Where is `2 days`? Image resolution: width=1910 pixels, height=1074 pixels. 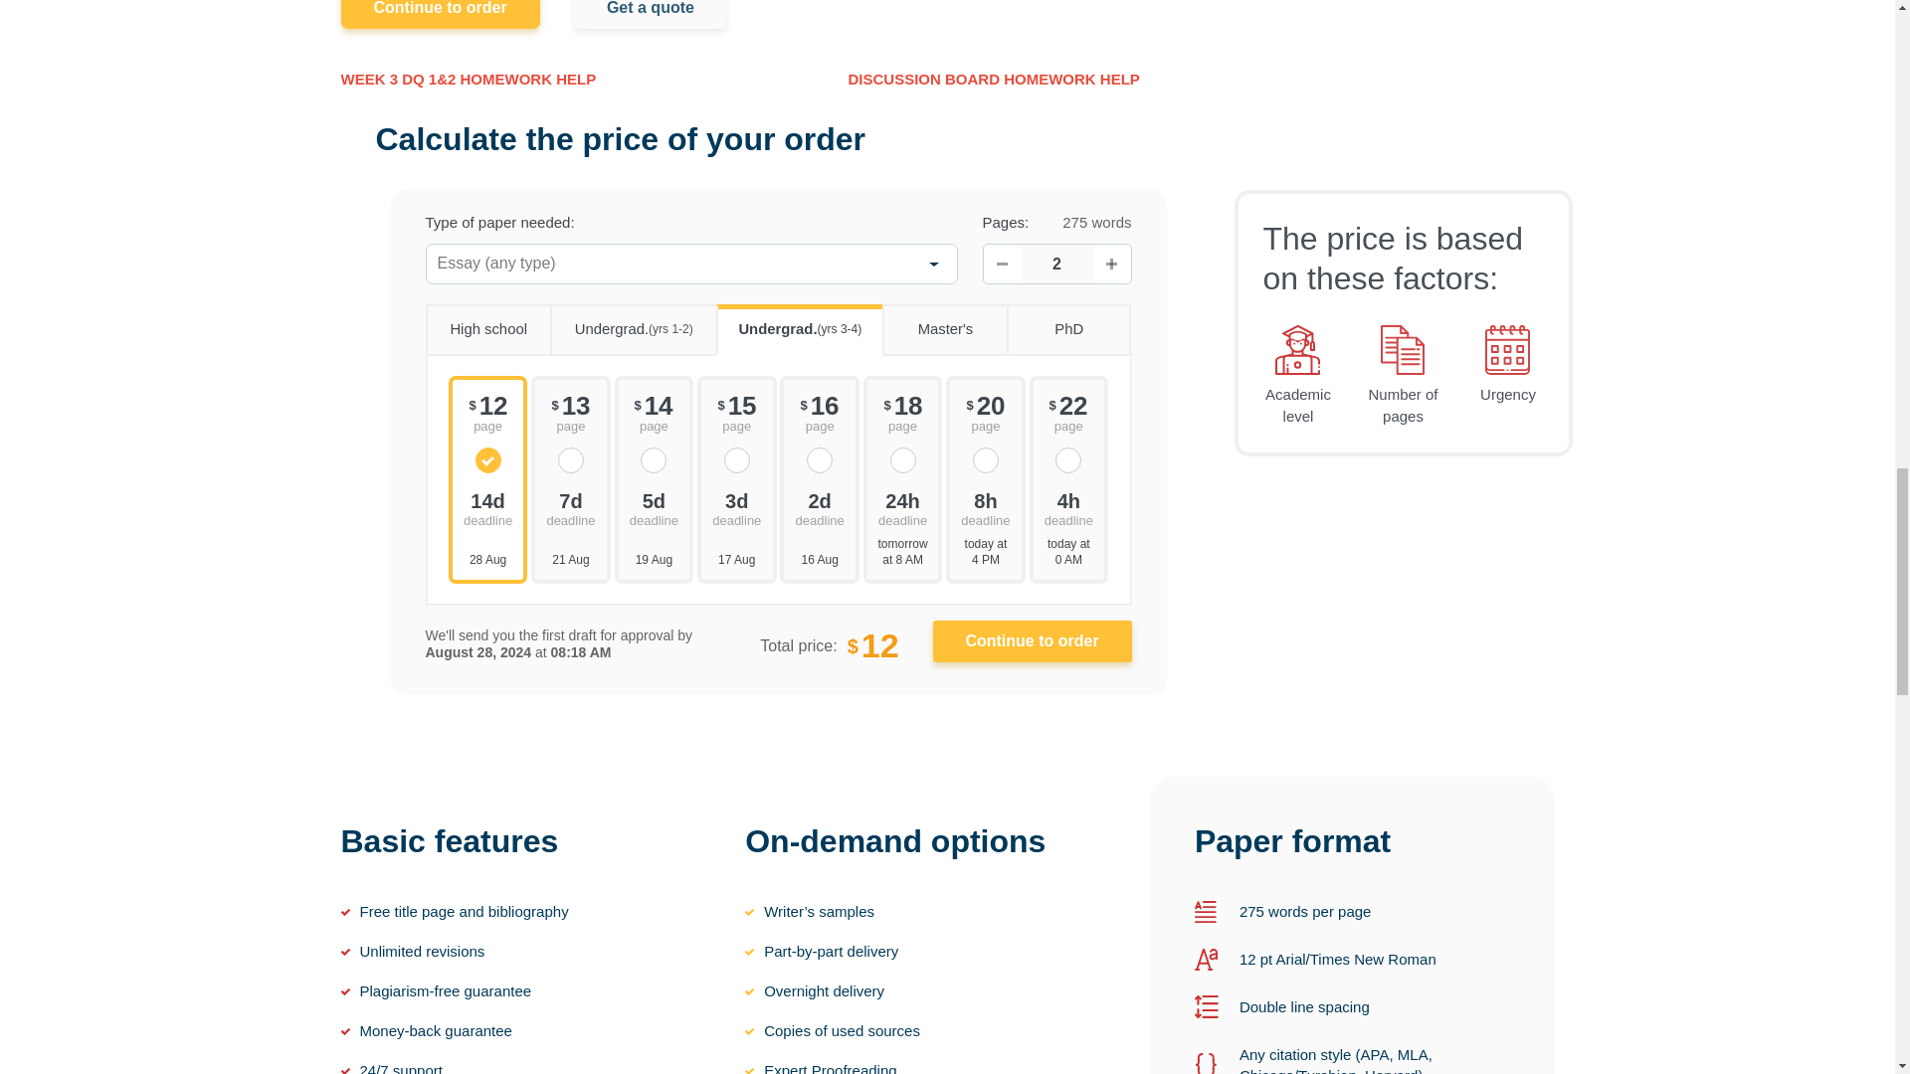
2 days is located at coordinates (819, 507).